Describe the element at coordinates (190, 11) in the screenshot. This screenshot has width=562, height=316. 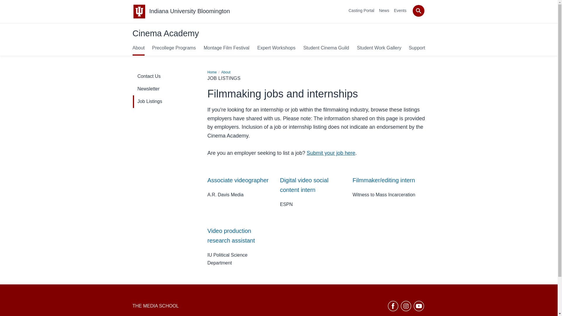
I see `Indiana University Bloomington` at that location.